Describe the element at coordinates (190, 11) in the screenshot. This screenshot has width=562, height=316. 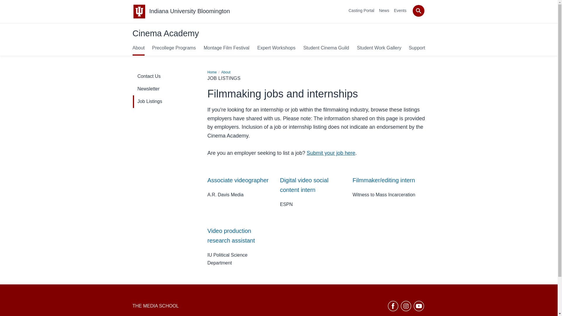
I see `Indiana University Bloomington` at that location.